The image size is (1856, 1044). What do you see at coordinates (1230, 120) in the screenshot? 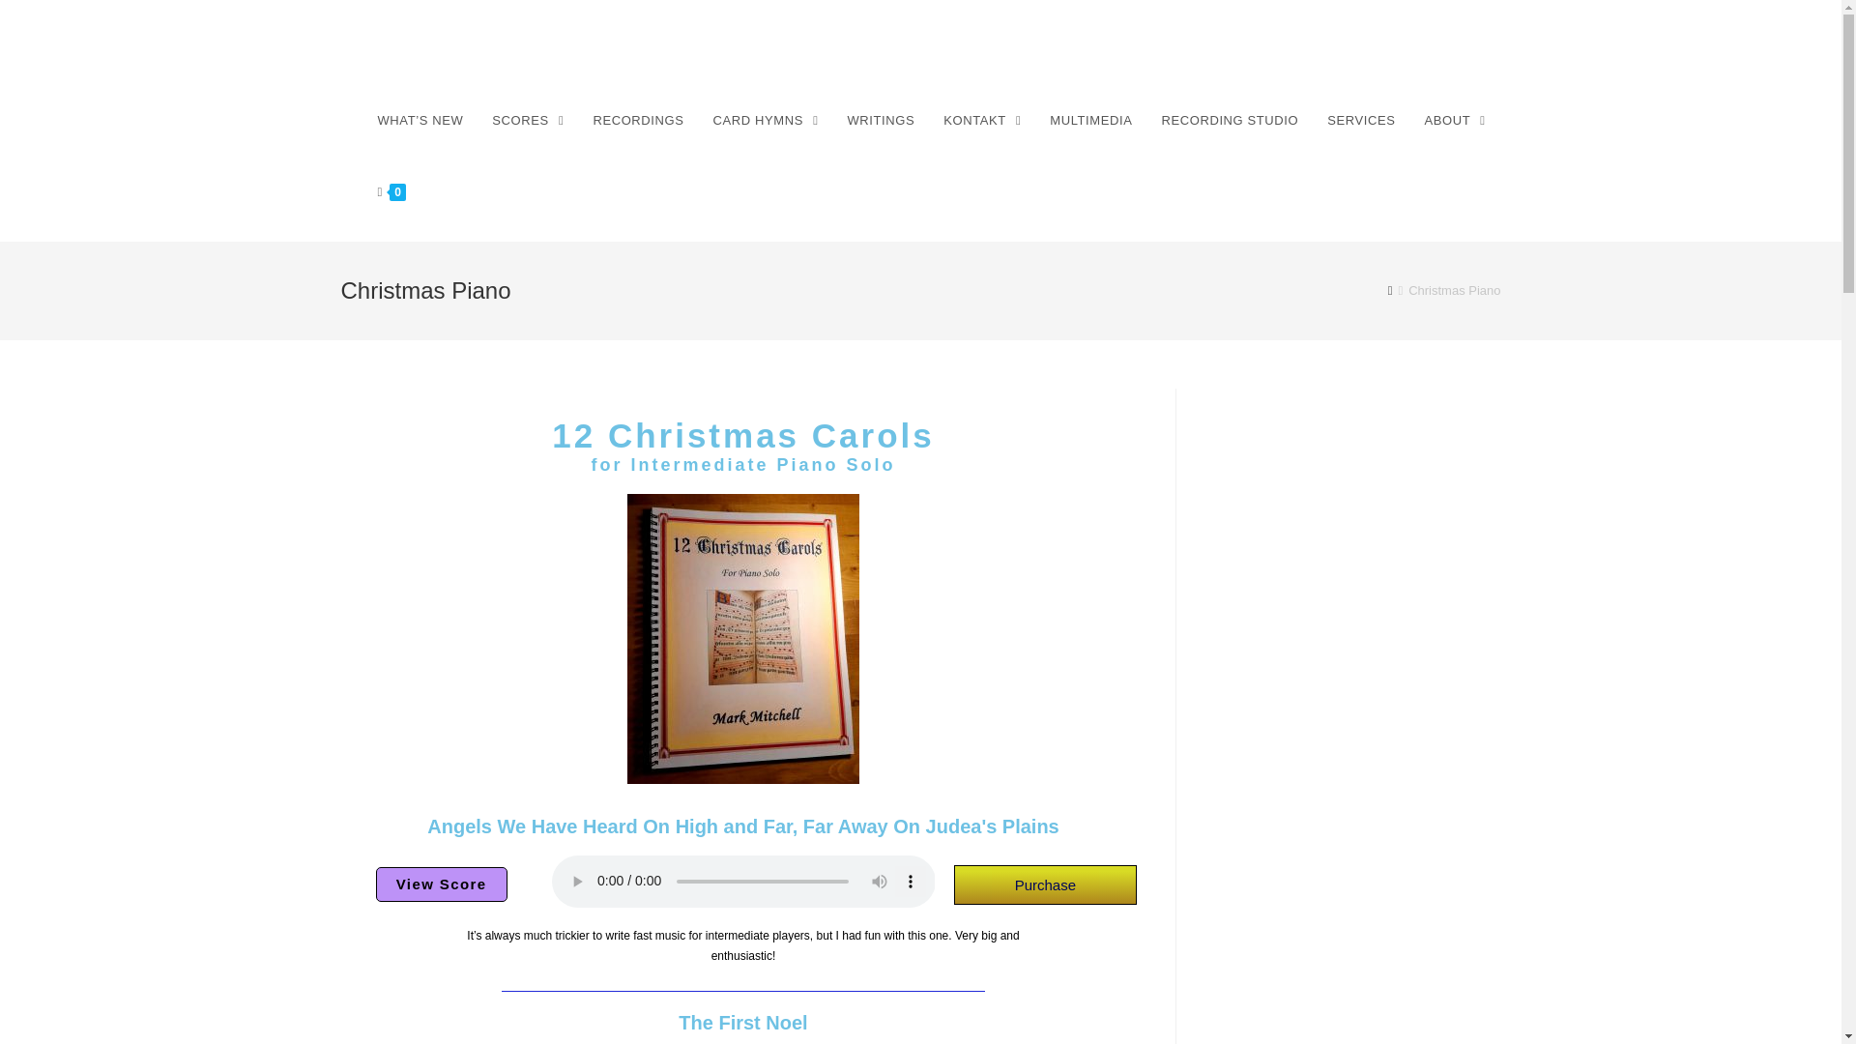
I see `RECORDING STUDIO` at bounding box center [1230, 120].